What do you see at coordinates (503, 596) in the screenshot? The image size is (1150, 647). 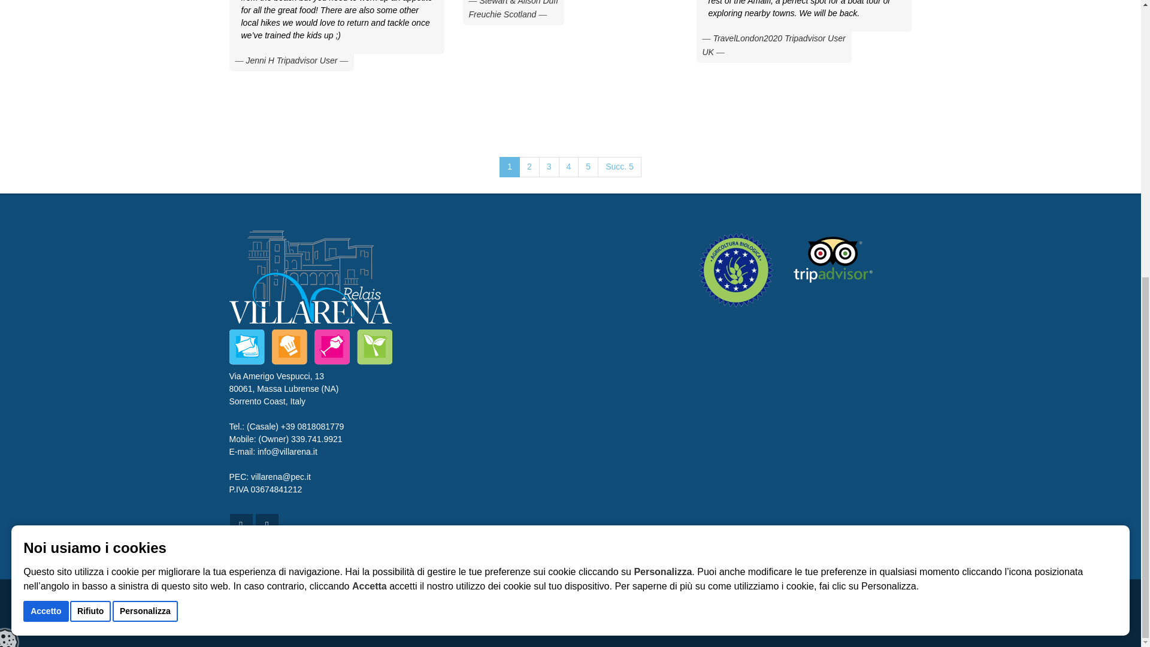 I see `Isca` at bounding box center [503, 596].